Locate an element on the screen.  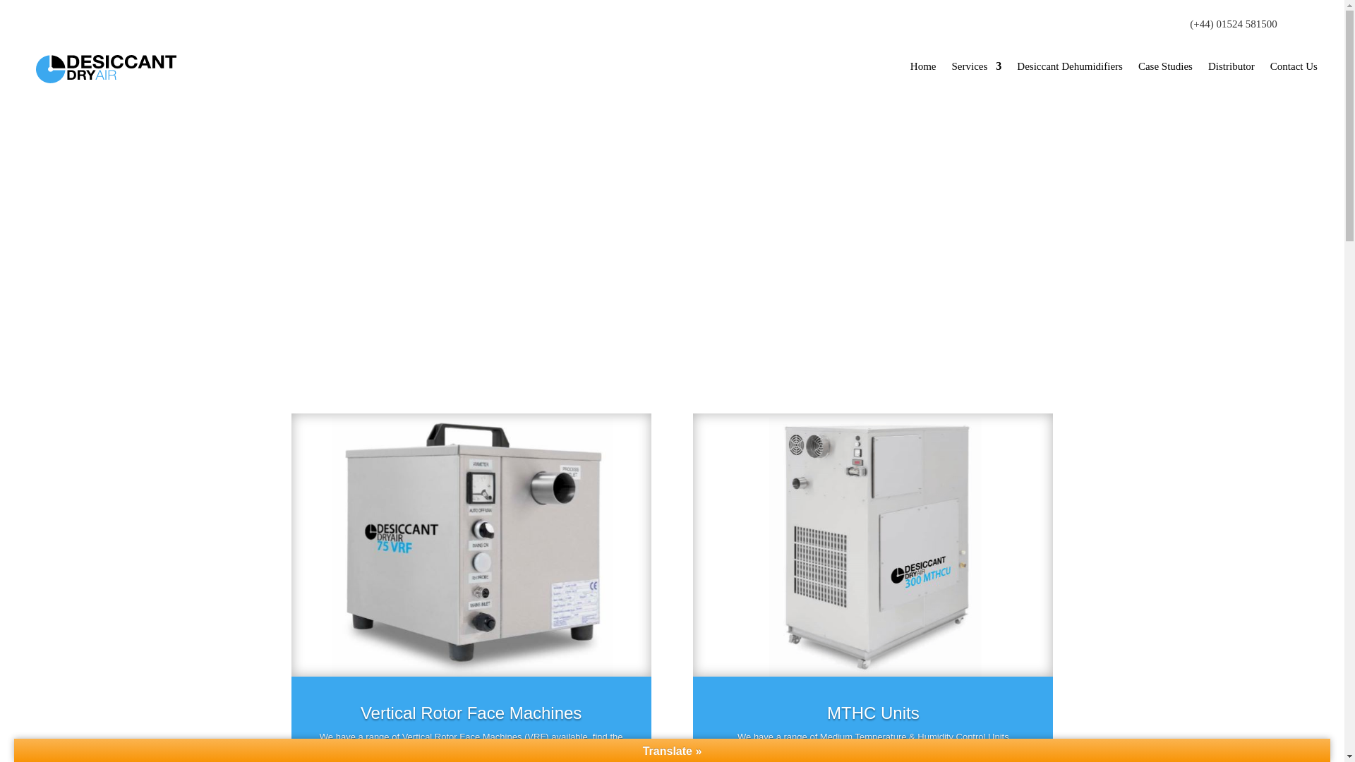
Desiccant Dehumidifiers is located at coordinates (1070, 66).